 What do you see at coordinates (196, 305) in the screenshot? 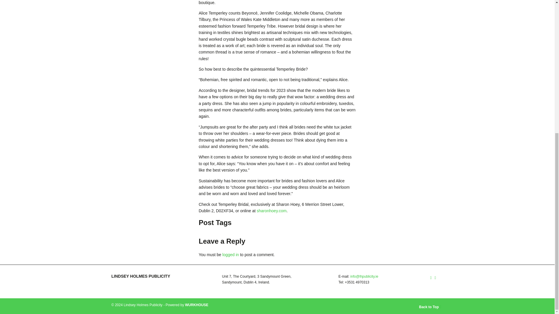
I see `WURKHOUSE` at bounding box center [196, 305].